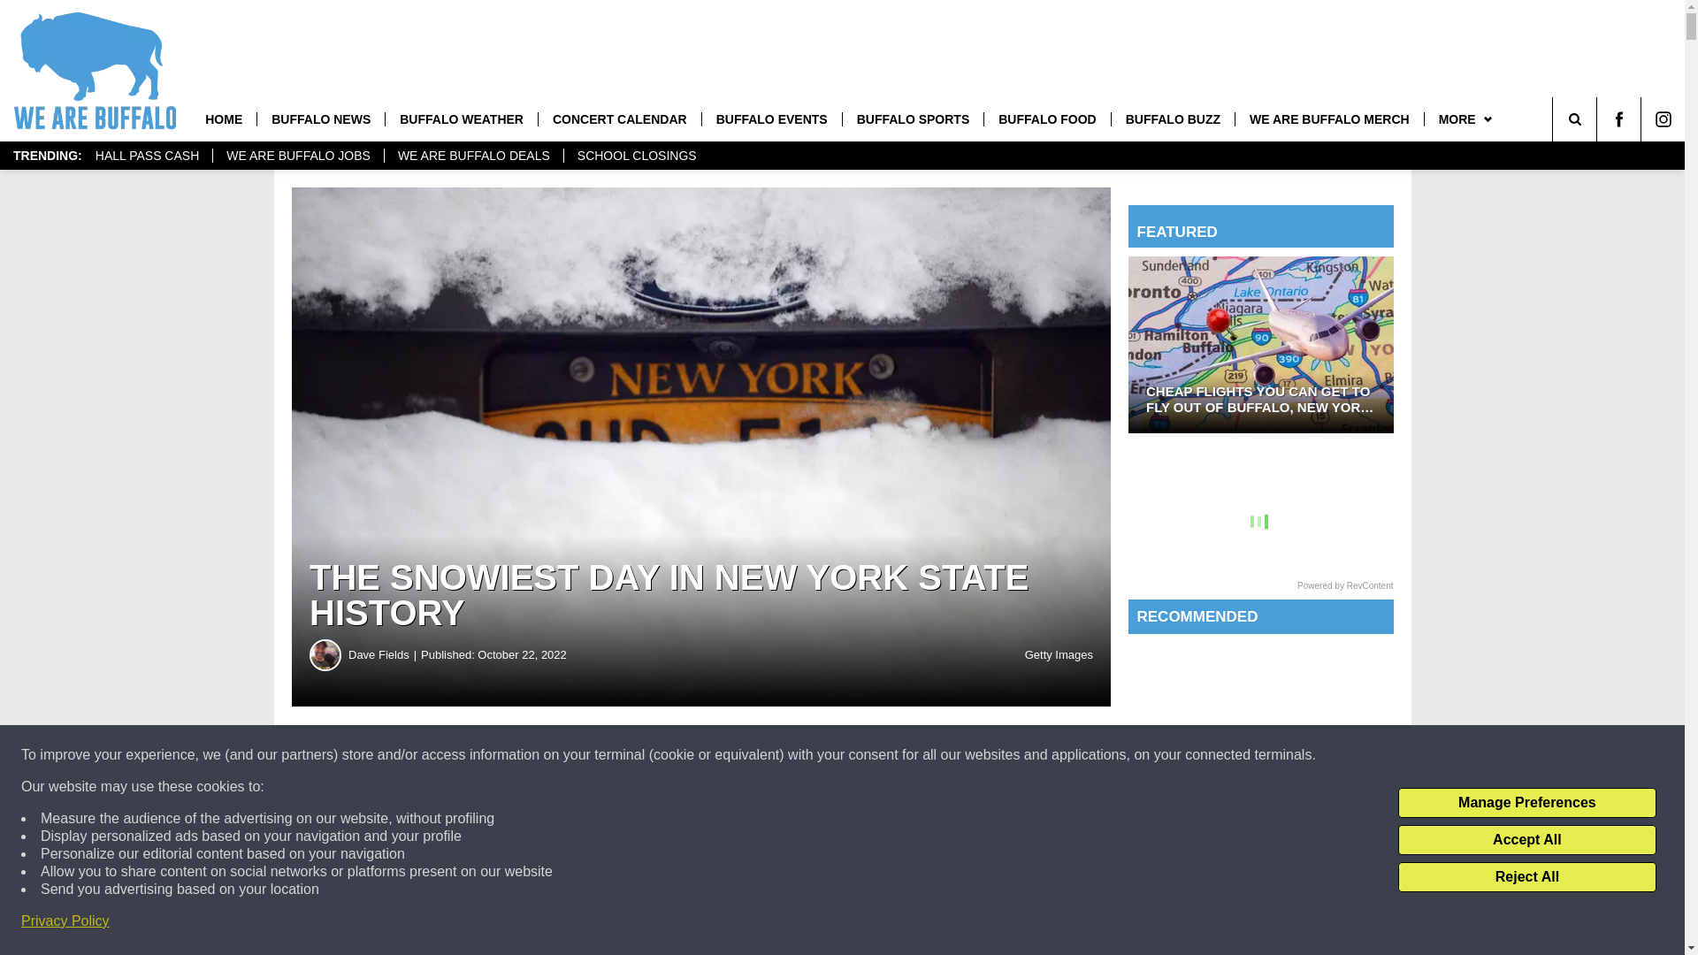 Image resolution: width=1698 pixels, height=955 pixels. What do you see at coordinates (223, 118) in the screenshot?
I see `HOME` at bounding box center [223, 118].